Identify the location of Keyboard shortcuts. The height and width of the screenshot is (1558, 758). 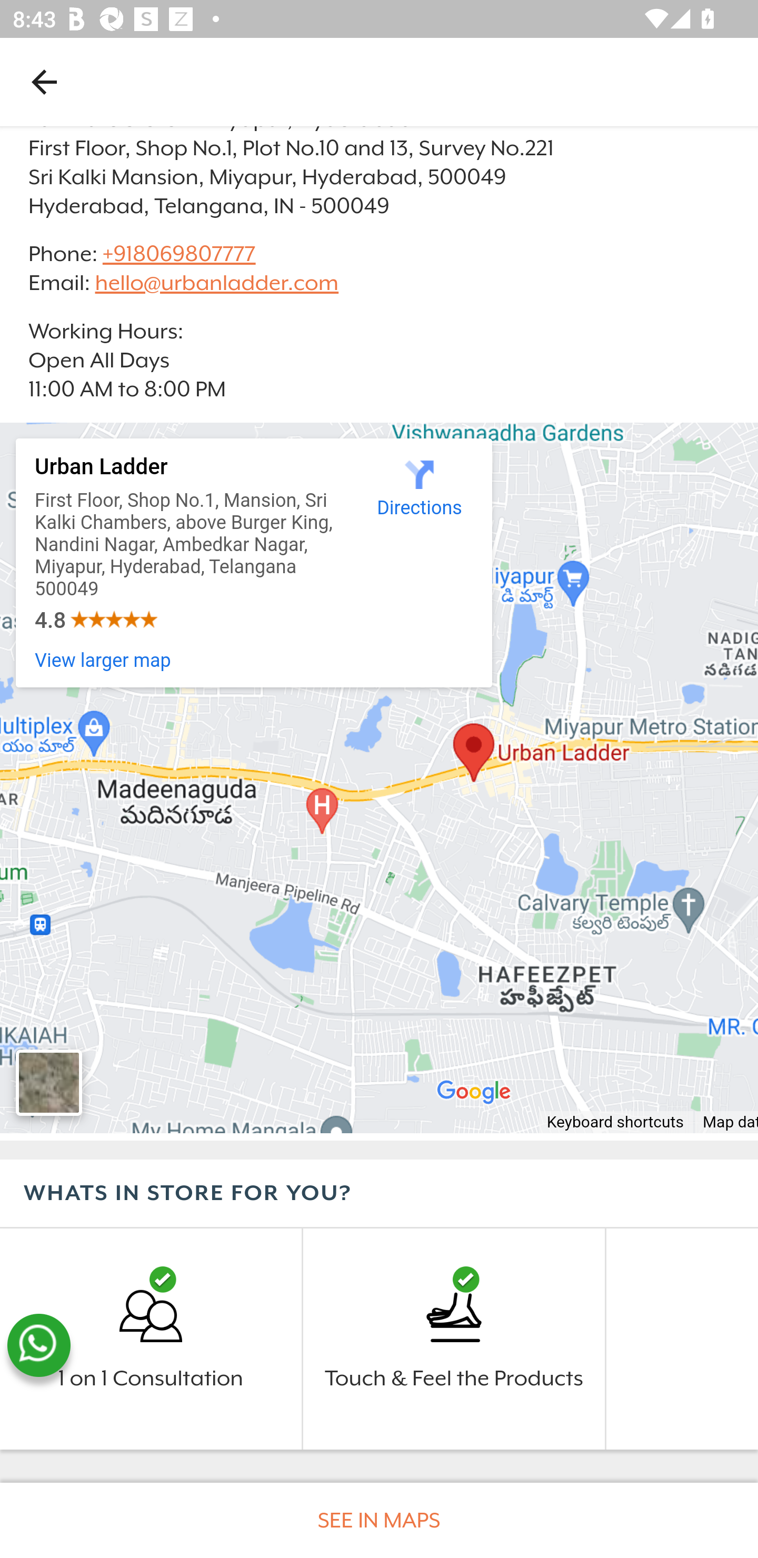
(615, 1124).